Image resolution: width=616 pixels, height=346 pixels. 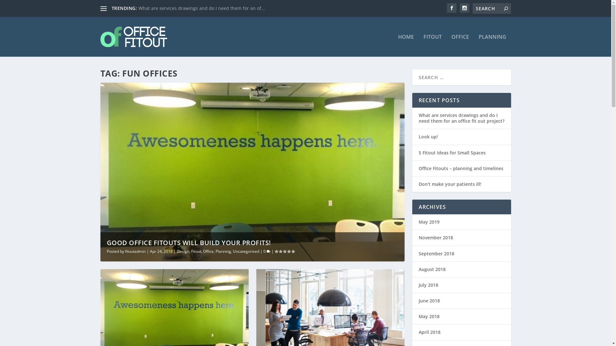 I want to click on Uncategorised, so click(x=246, y=251).